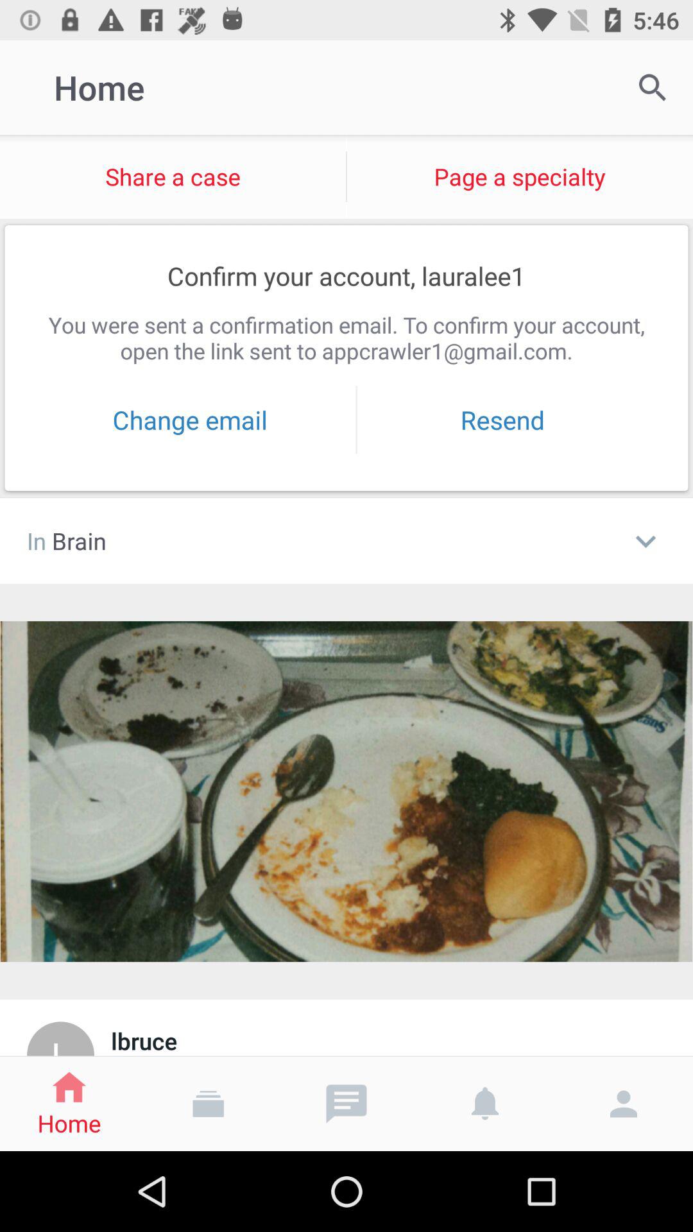  What do you see at coordinates (502, 420) in the screenshot?
I see `flip to the resend item` at bounding box center [502, 420].